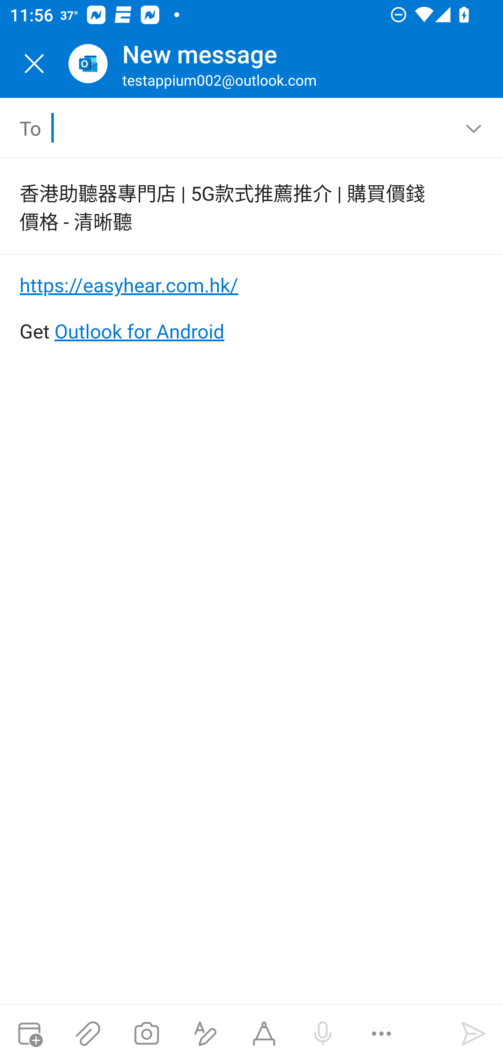 This screenshot has width=503, height=1063. Describe the element at coordinates (381, 1034) in the screenshot. I see `More options` at that location.